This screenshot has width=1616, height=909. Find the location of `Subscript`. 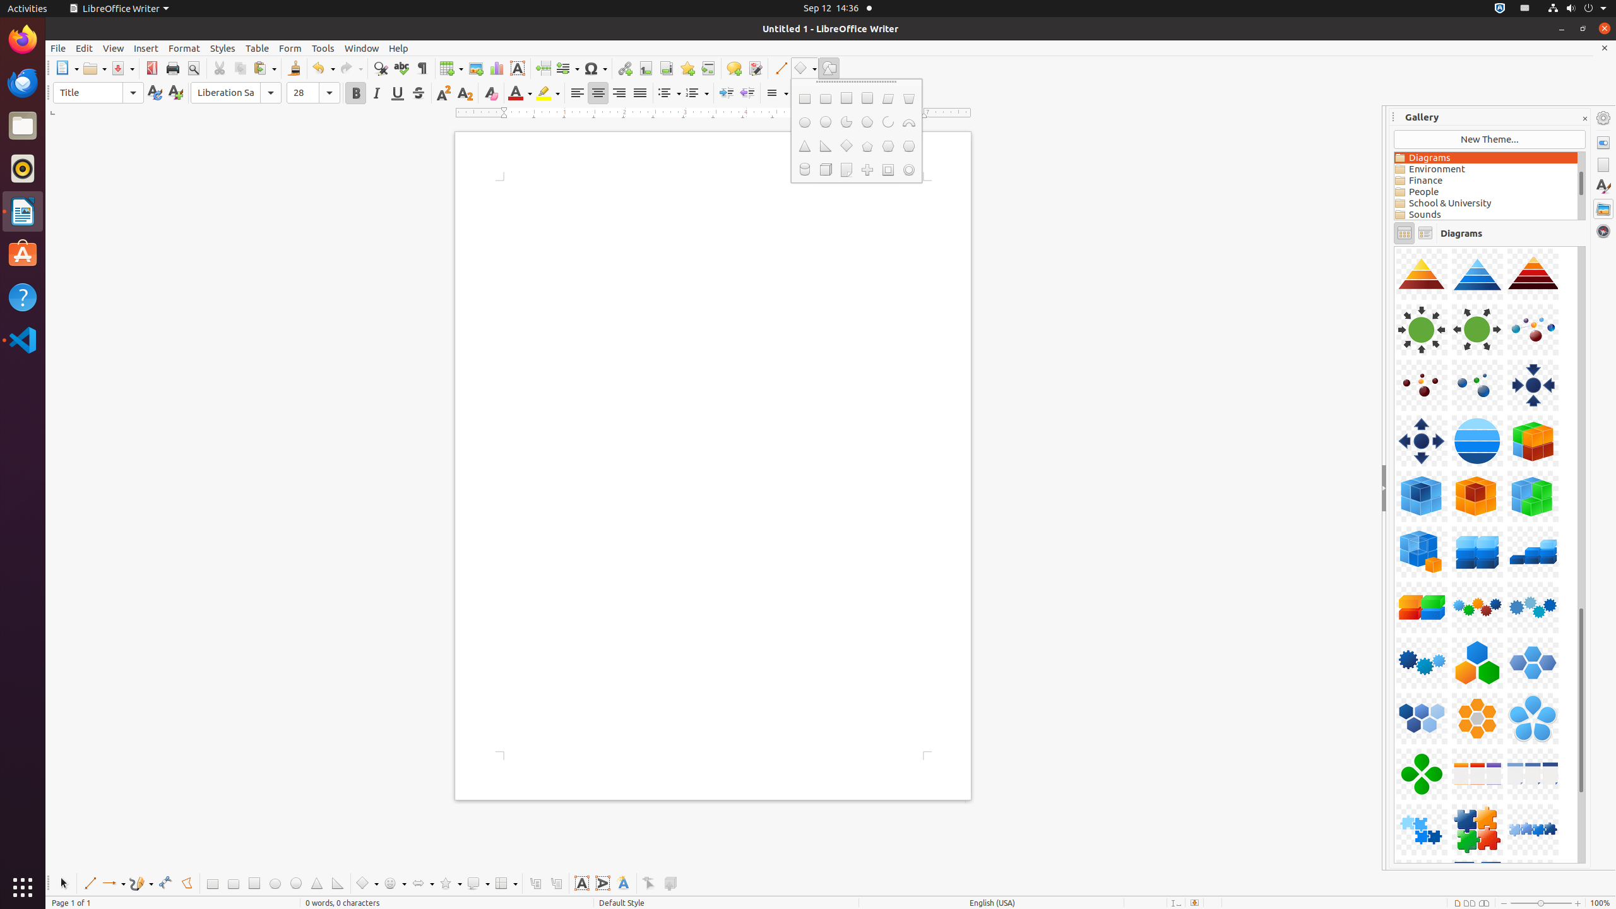

Subscript is located at coordinates (465, 93).